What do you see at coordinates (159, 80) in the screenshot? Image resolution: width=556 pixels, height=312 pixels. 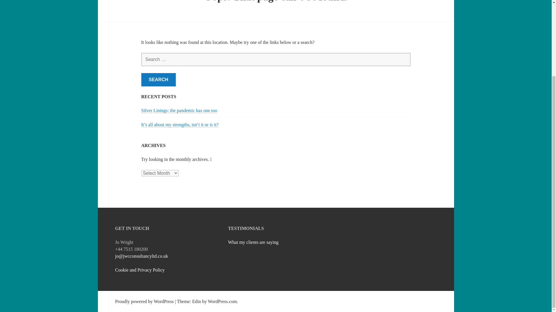 I see `Search` at bounding box center [159, 80].